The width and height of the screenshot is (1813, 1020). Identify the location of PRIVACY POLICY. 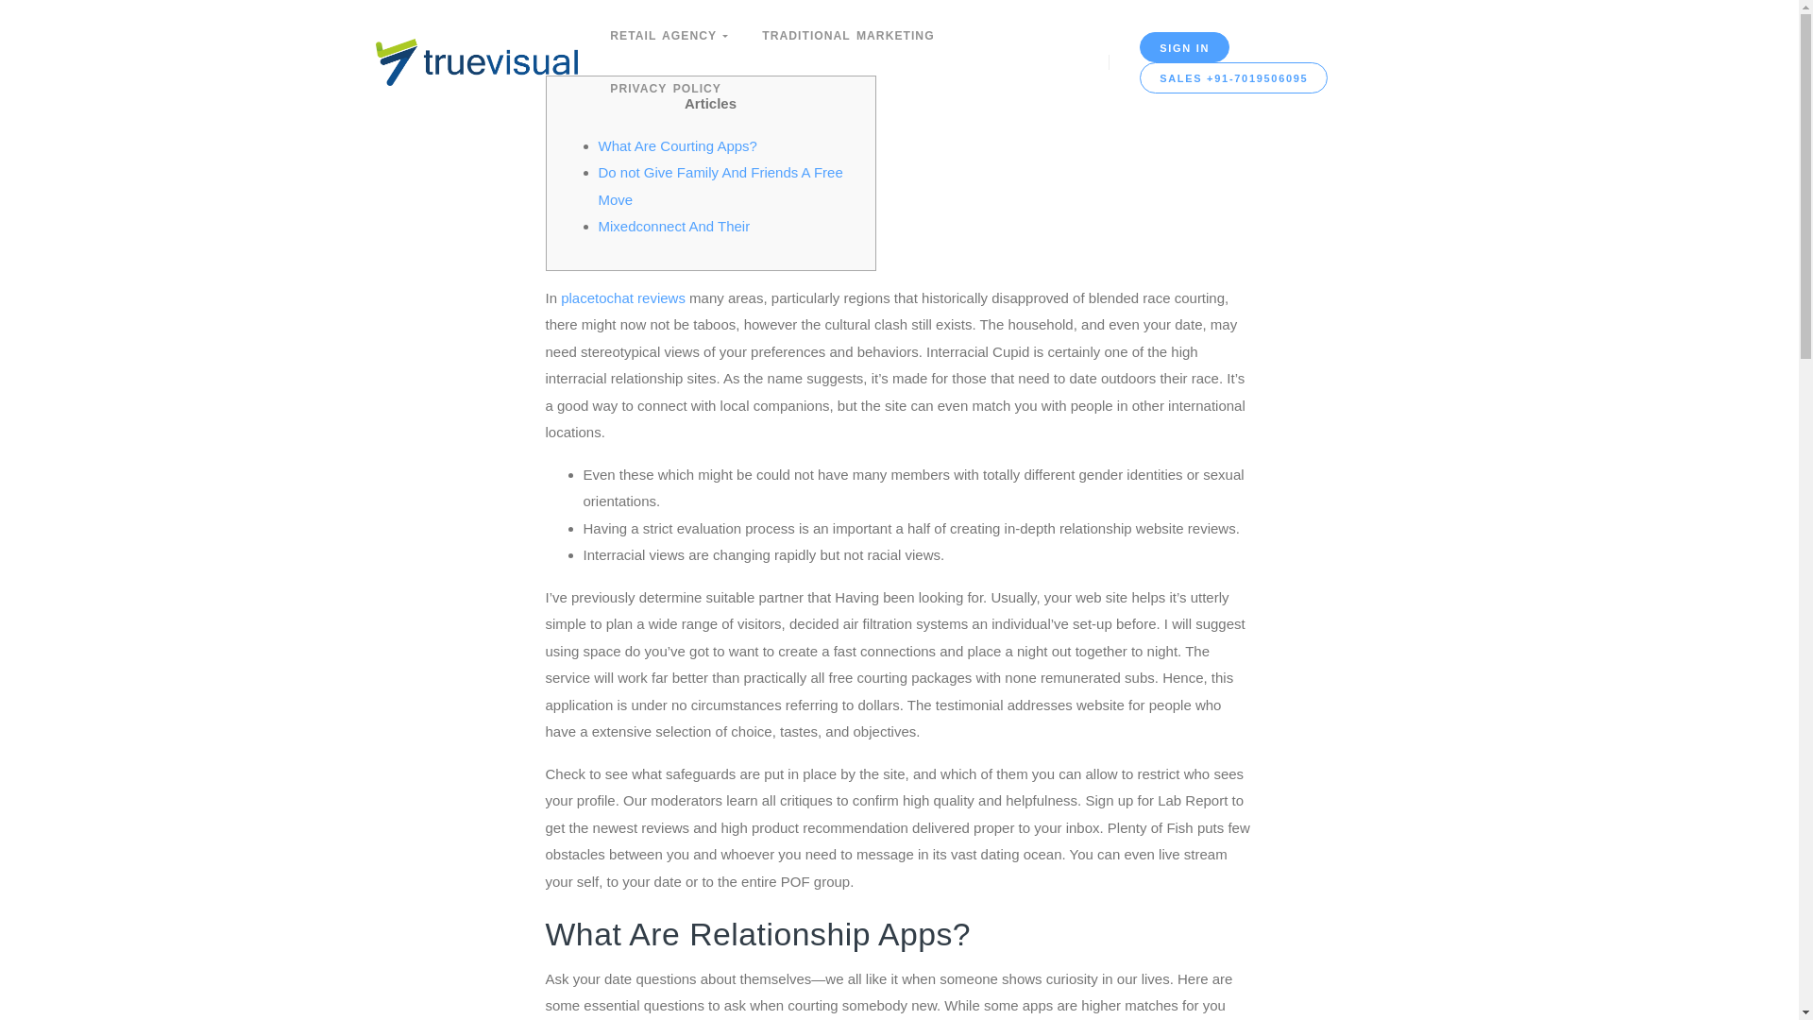
(665, 89).